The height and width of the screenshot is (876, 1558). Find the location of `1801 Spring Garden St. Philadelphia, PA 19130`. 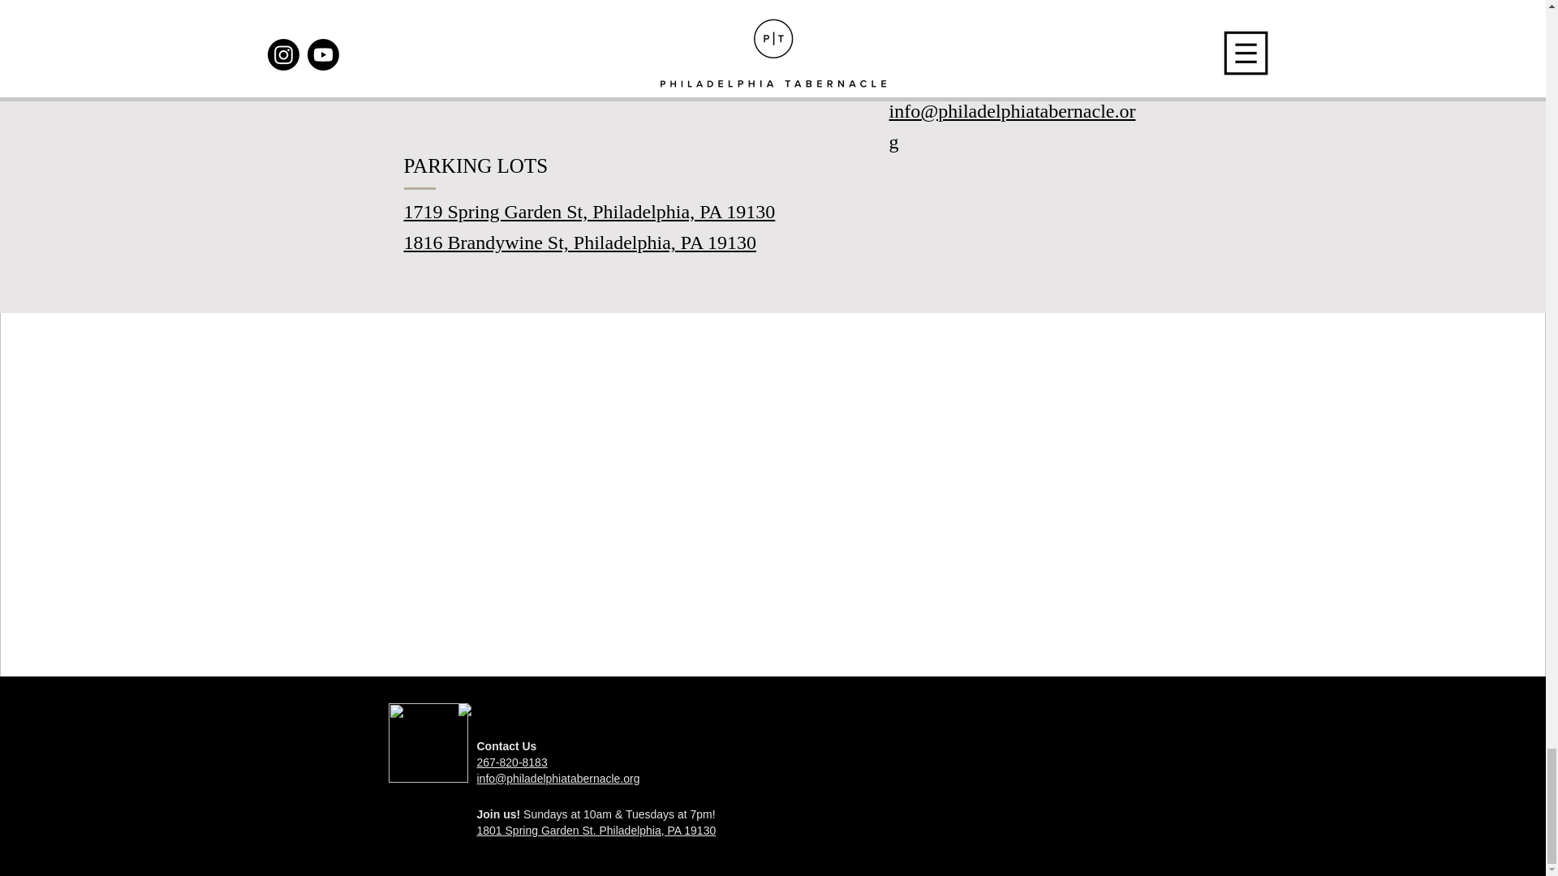

1801 Spring Garden St. Philadelphia, PA 19130 is located at coordinates (596, 831).